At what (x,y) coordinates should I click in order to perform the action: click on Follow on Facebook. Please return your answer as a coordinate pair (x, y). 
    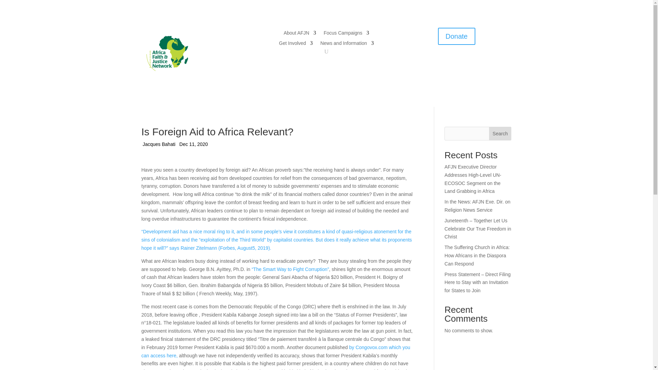
    Looking at the image, I should click on (436, 60).